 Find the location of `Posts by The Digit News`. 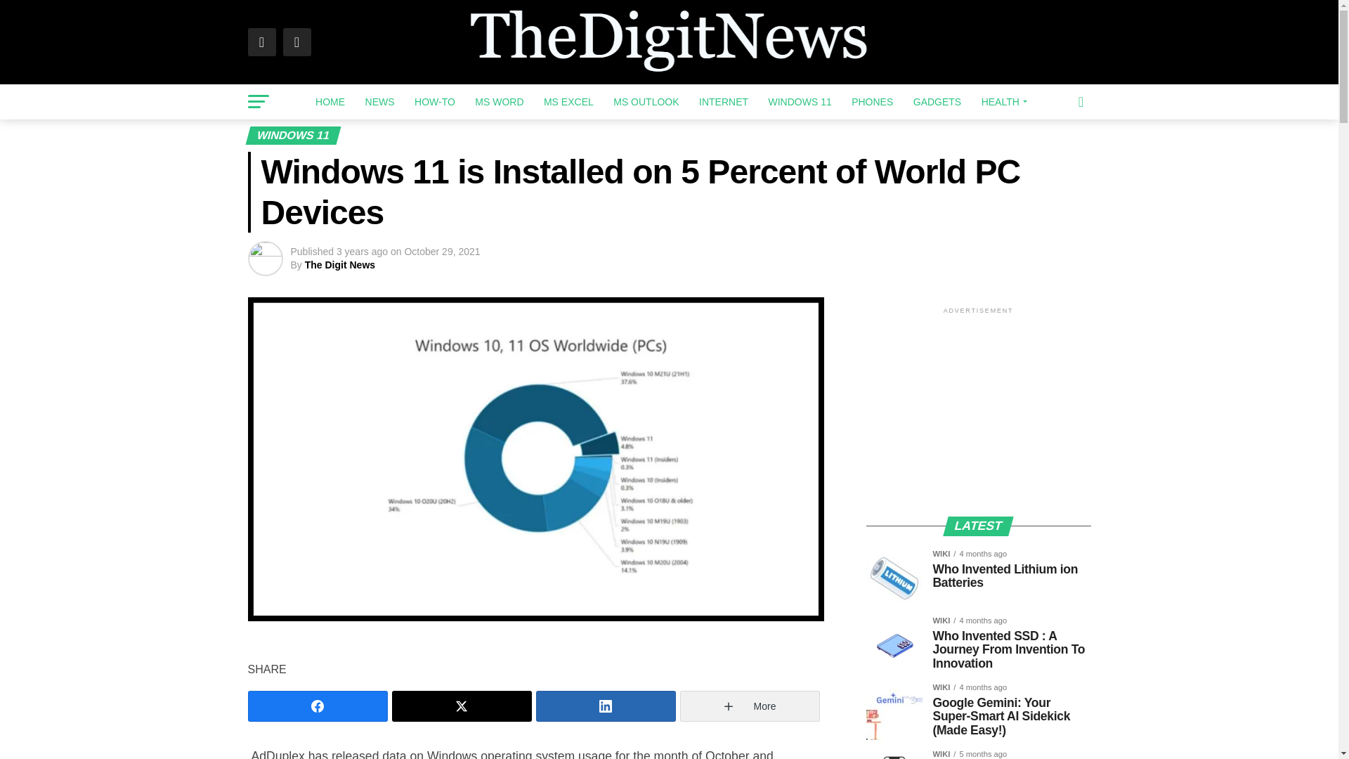

Posts by The Digit News is located at coordinates (339, 264).